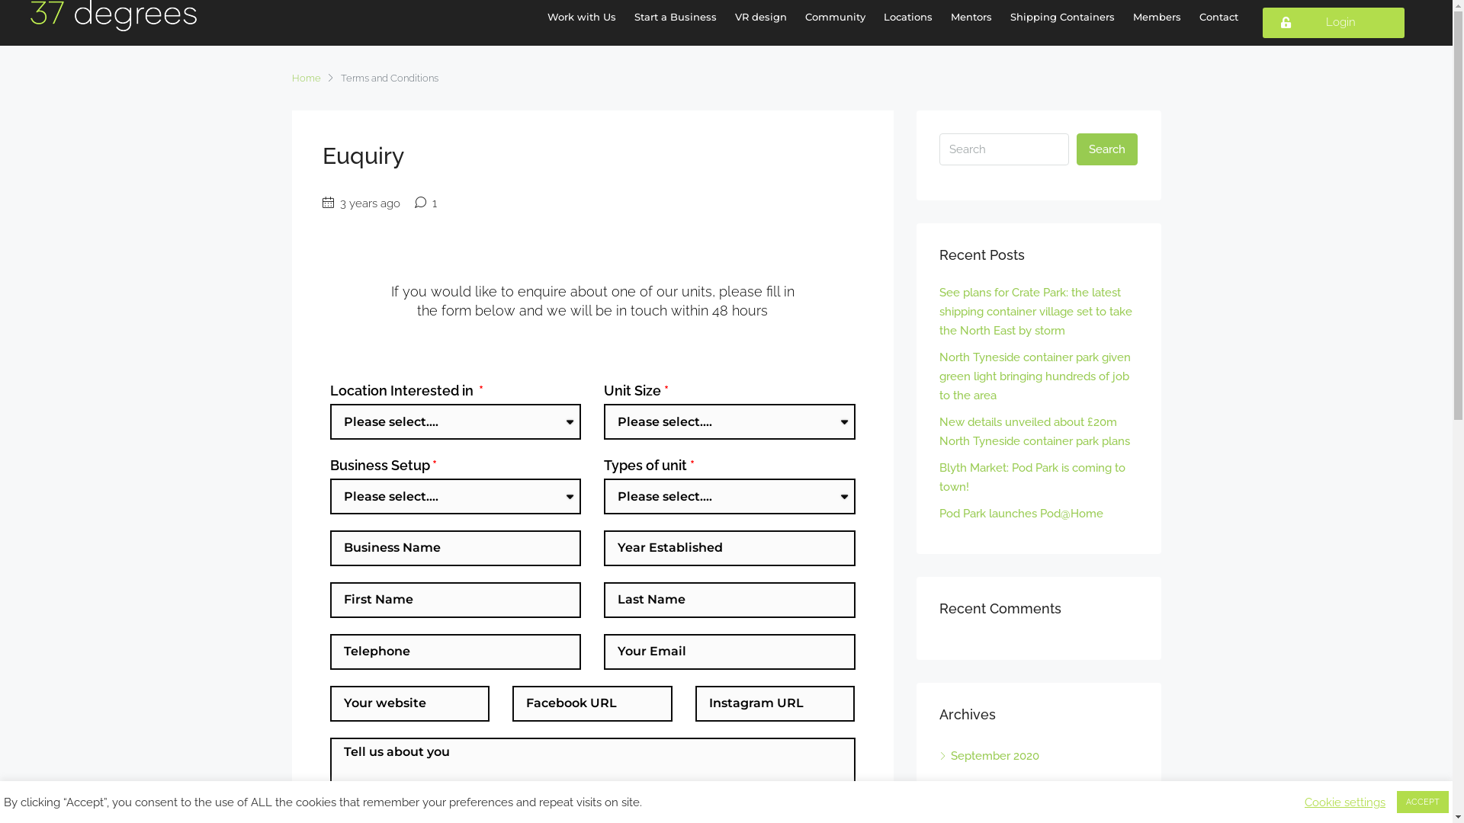 The height and width of the screenshot is (823, 1464). What do you see at coordinates (1107, 149) in the screenshot?
I see `Search` at bounding box center [1107, 149].